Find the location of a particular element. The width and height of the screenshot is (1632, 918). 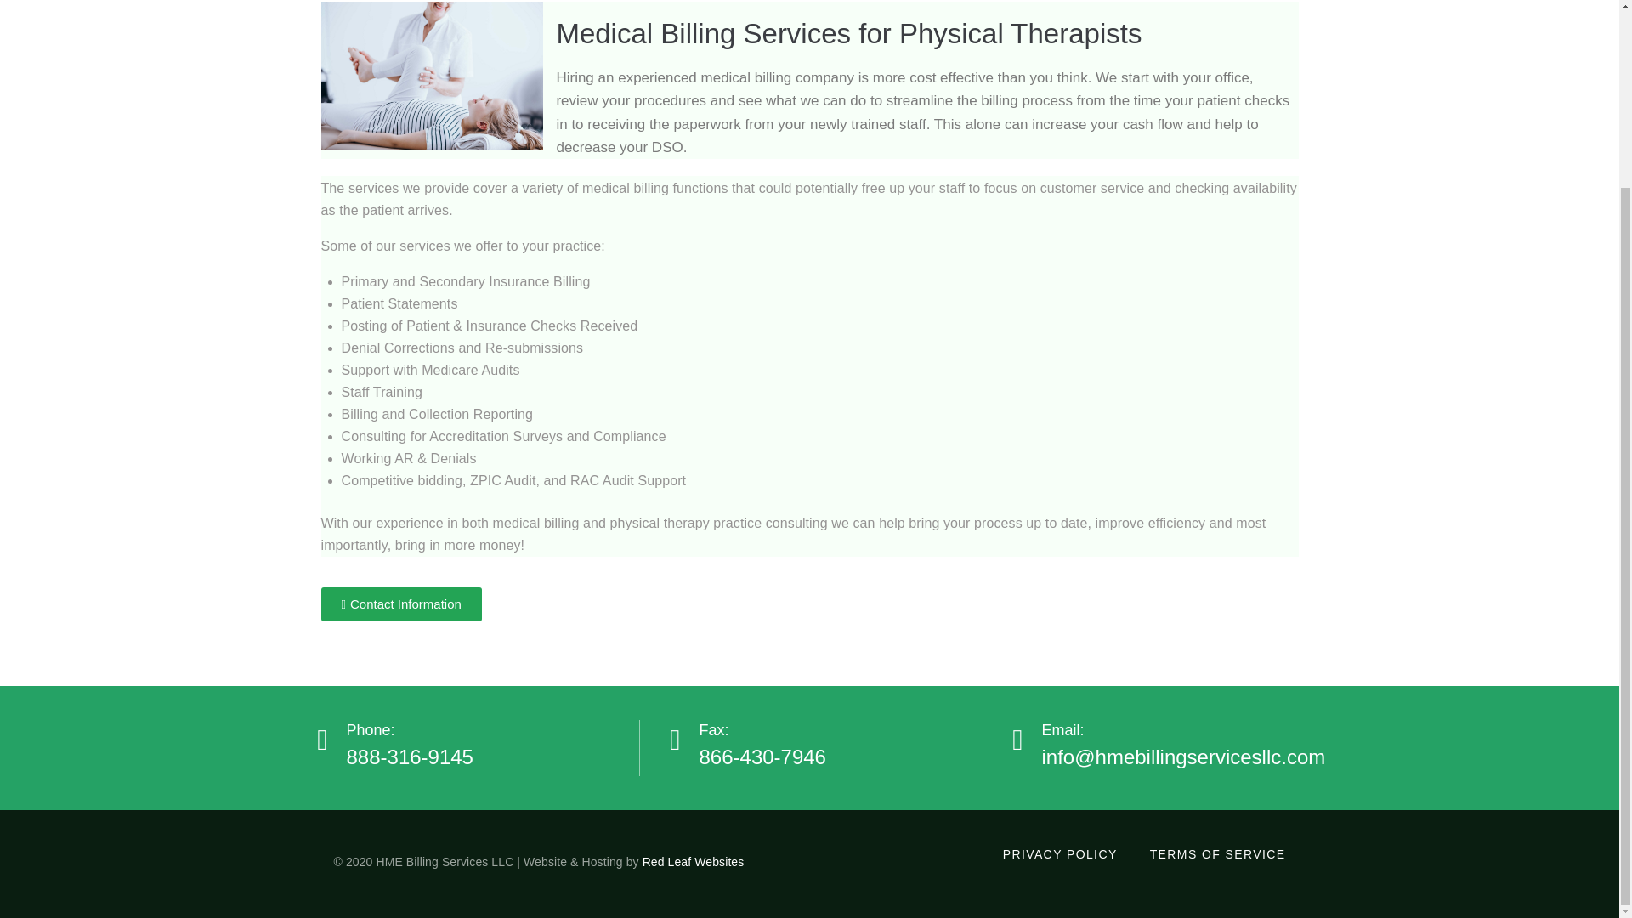

Phone: is located at coordinates (371, 729).